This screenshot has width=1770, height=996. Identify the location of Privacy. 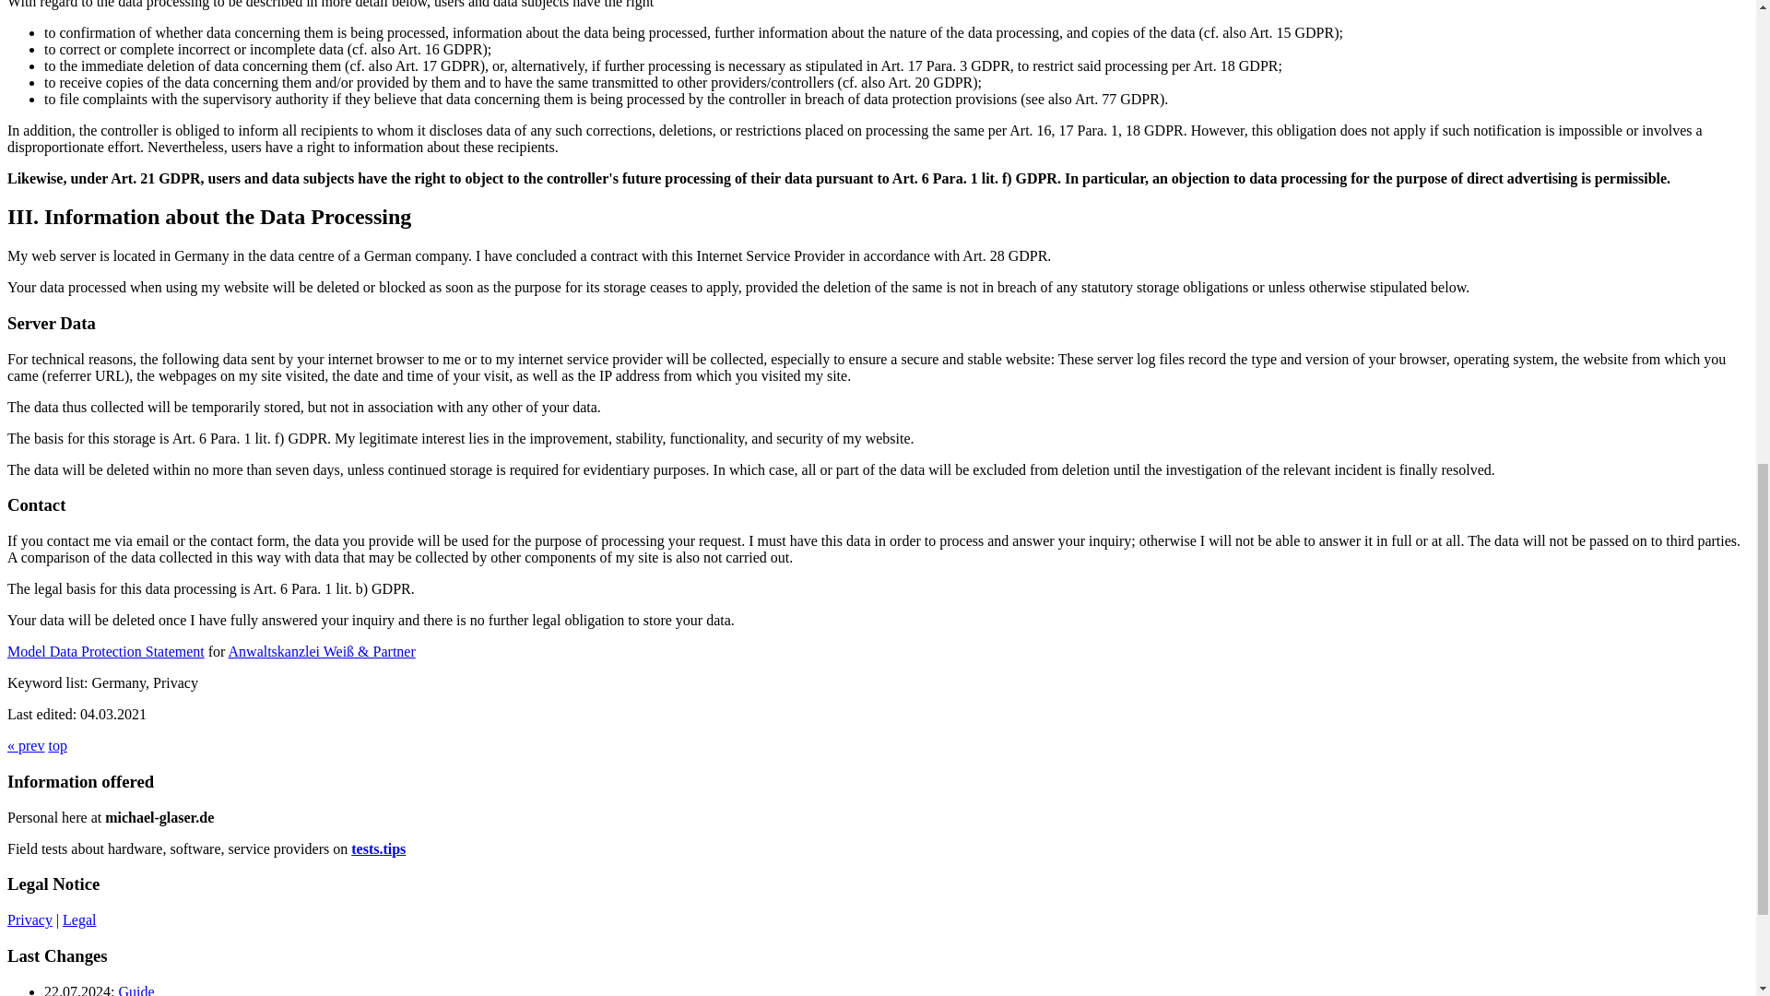
(29, 919).